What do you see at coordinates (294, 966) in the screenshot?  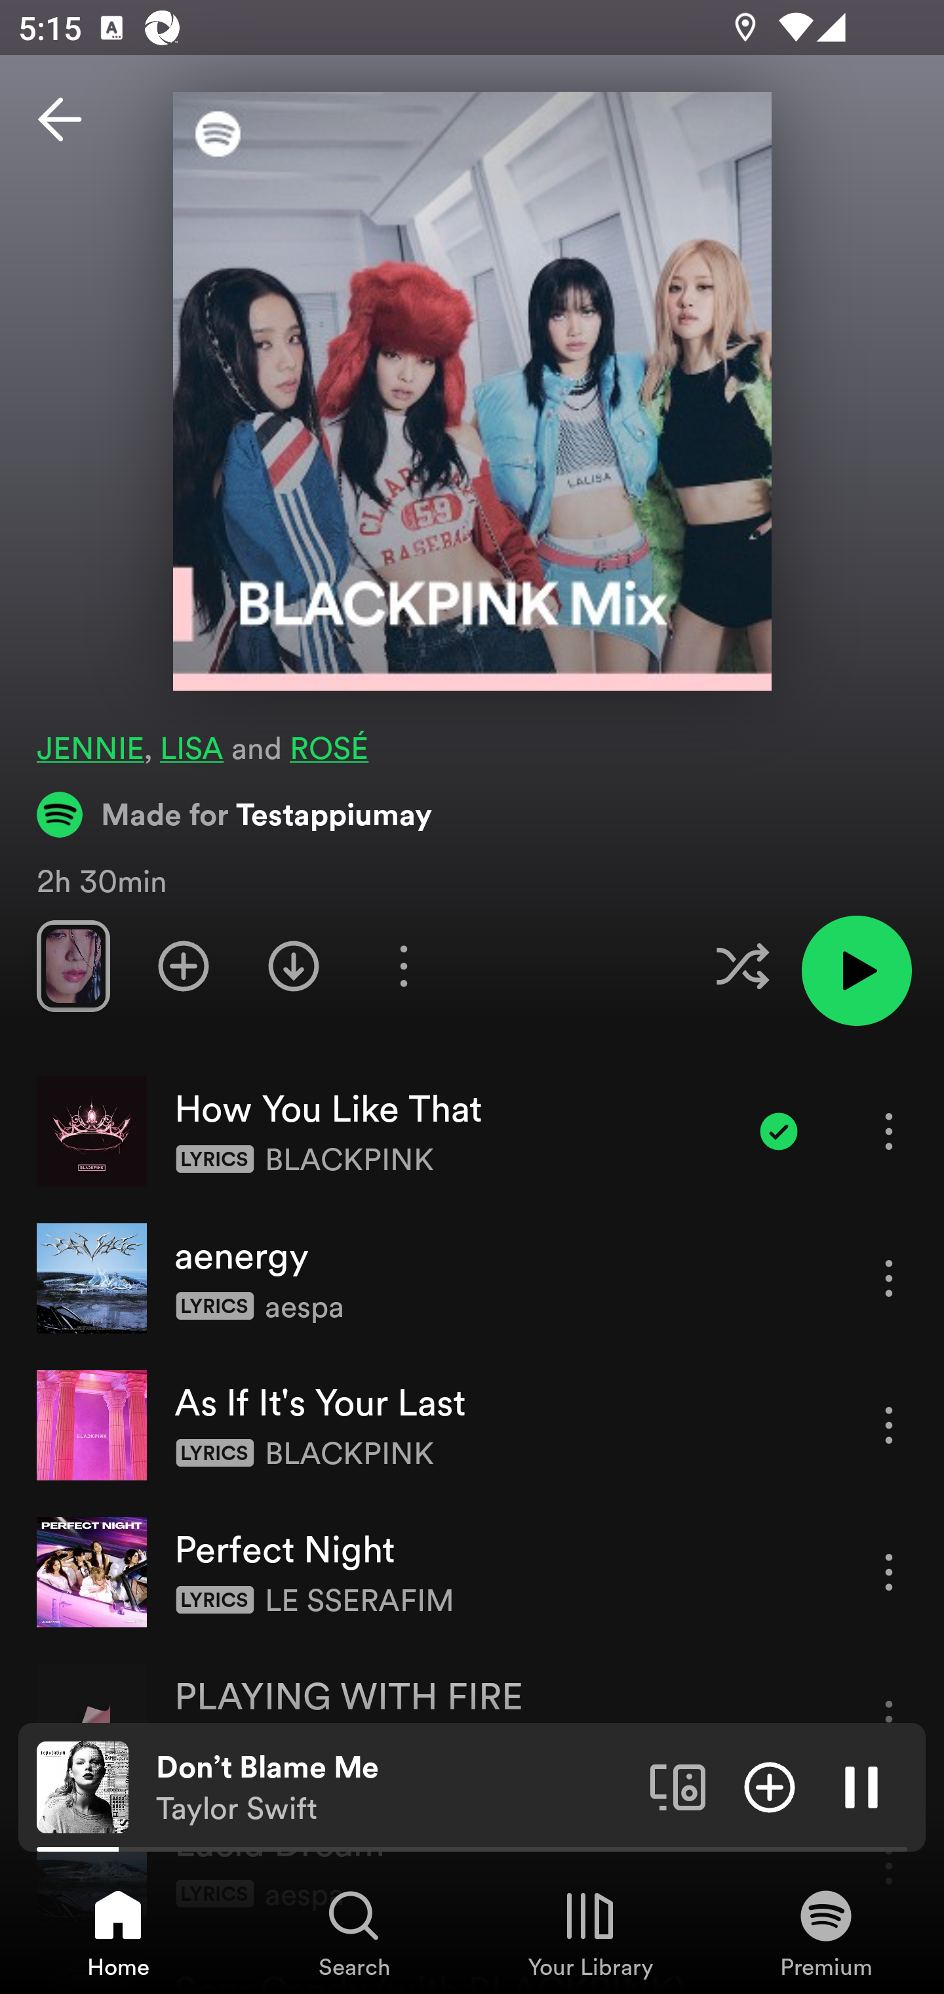 I see `Download` at bounding box center [294, 966].